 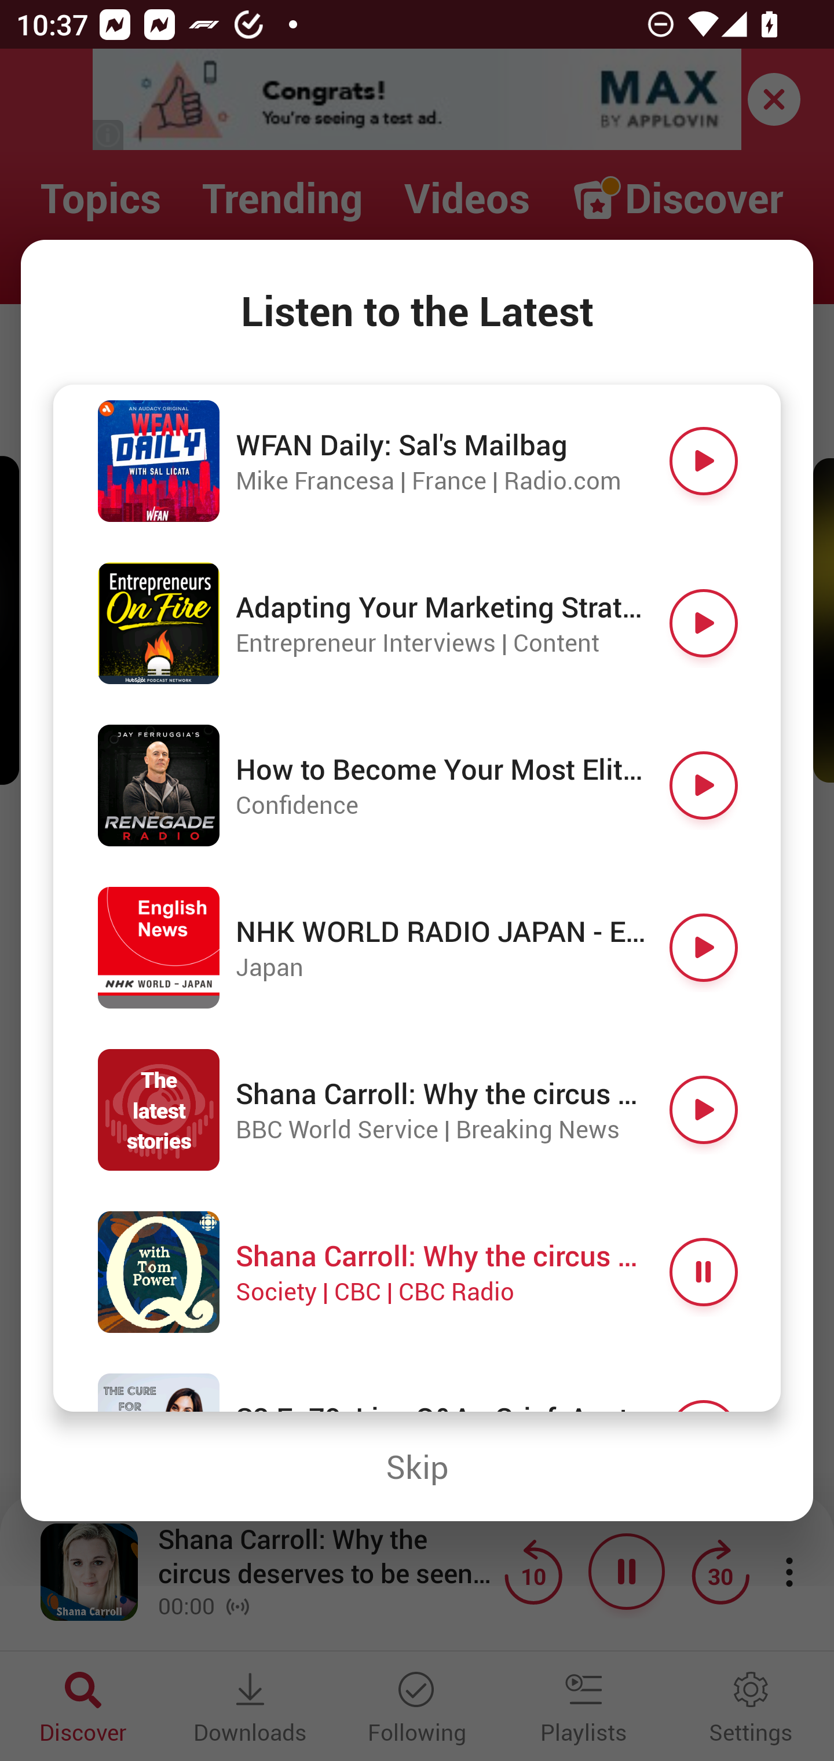 What do you see at coordinates (417, 1467) in the screenshot?
I see `Skip` at bounding box center [417, 1467].